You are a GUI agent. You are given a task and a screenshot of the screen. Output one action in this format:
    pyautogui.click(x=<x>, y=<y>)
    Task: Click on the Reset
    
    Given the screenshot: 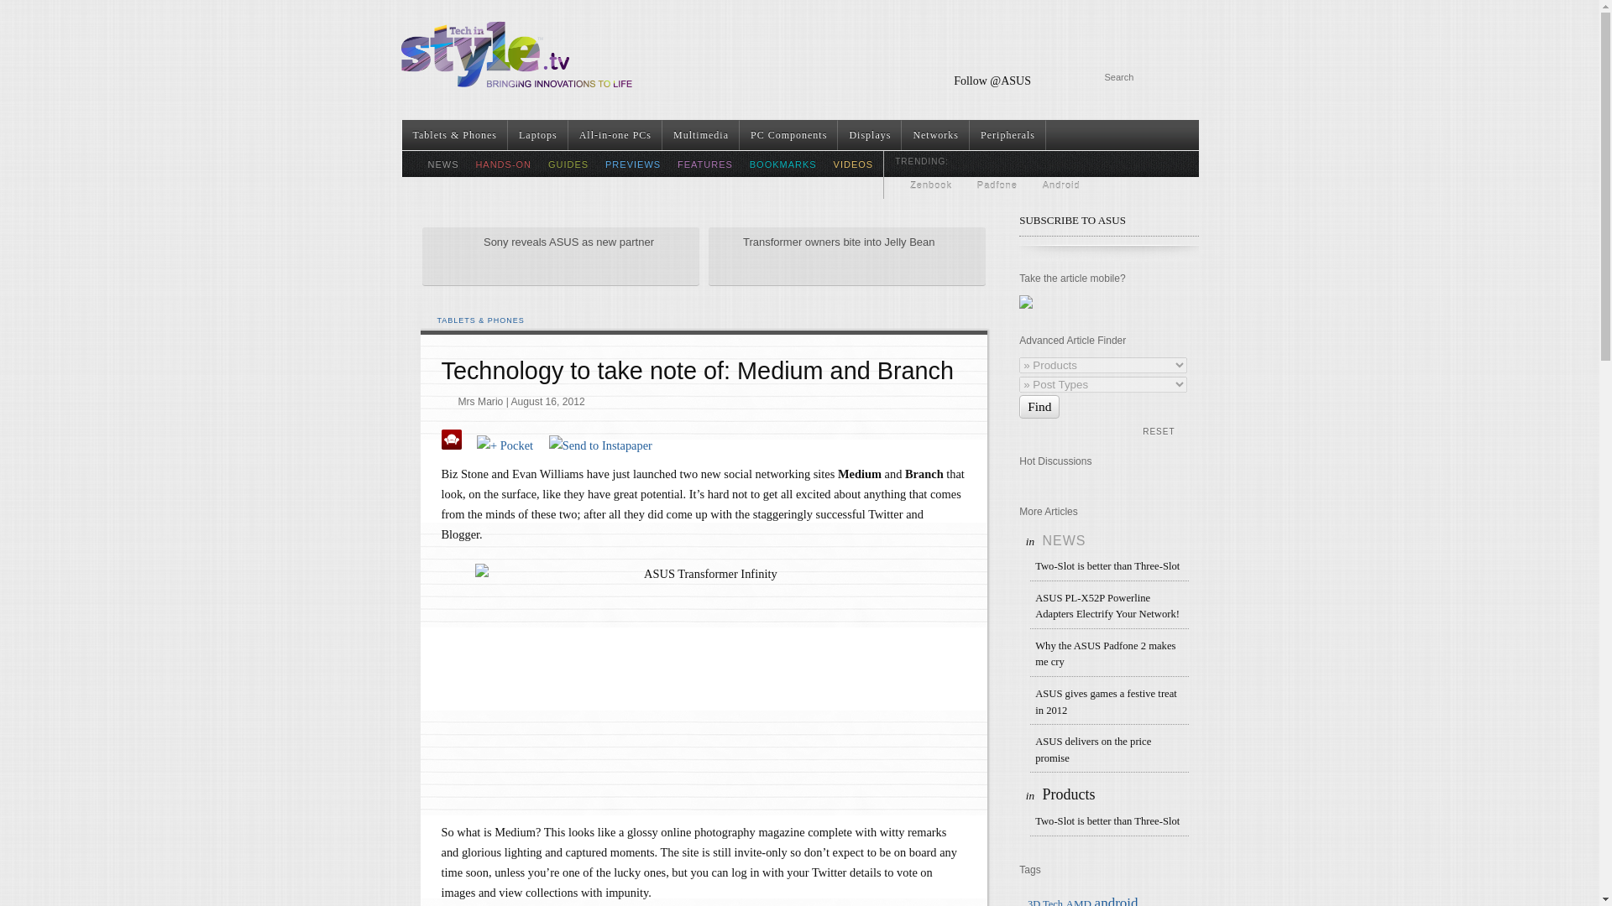 What is the action you would take?
    pyautogui.click(x=1150, y=431)
    